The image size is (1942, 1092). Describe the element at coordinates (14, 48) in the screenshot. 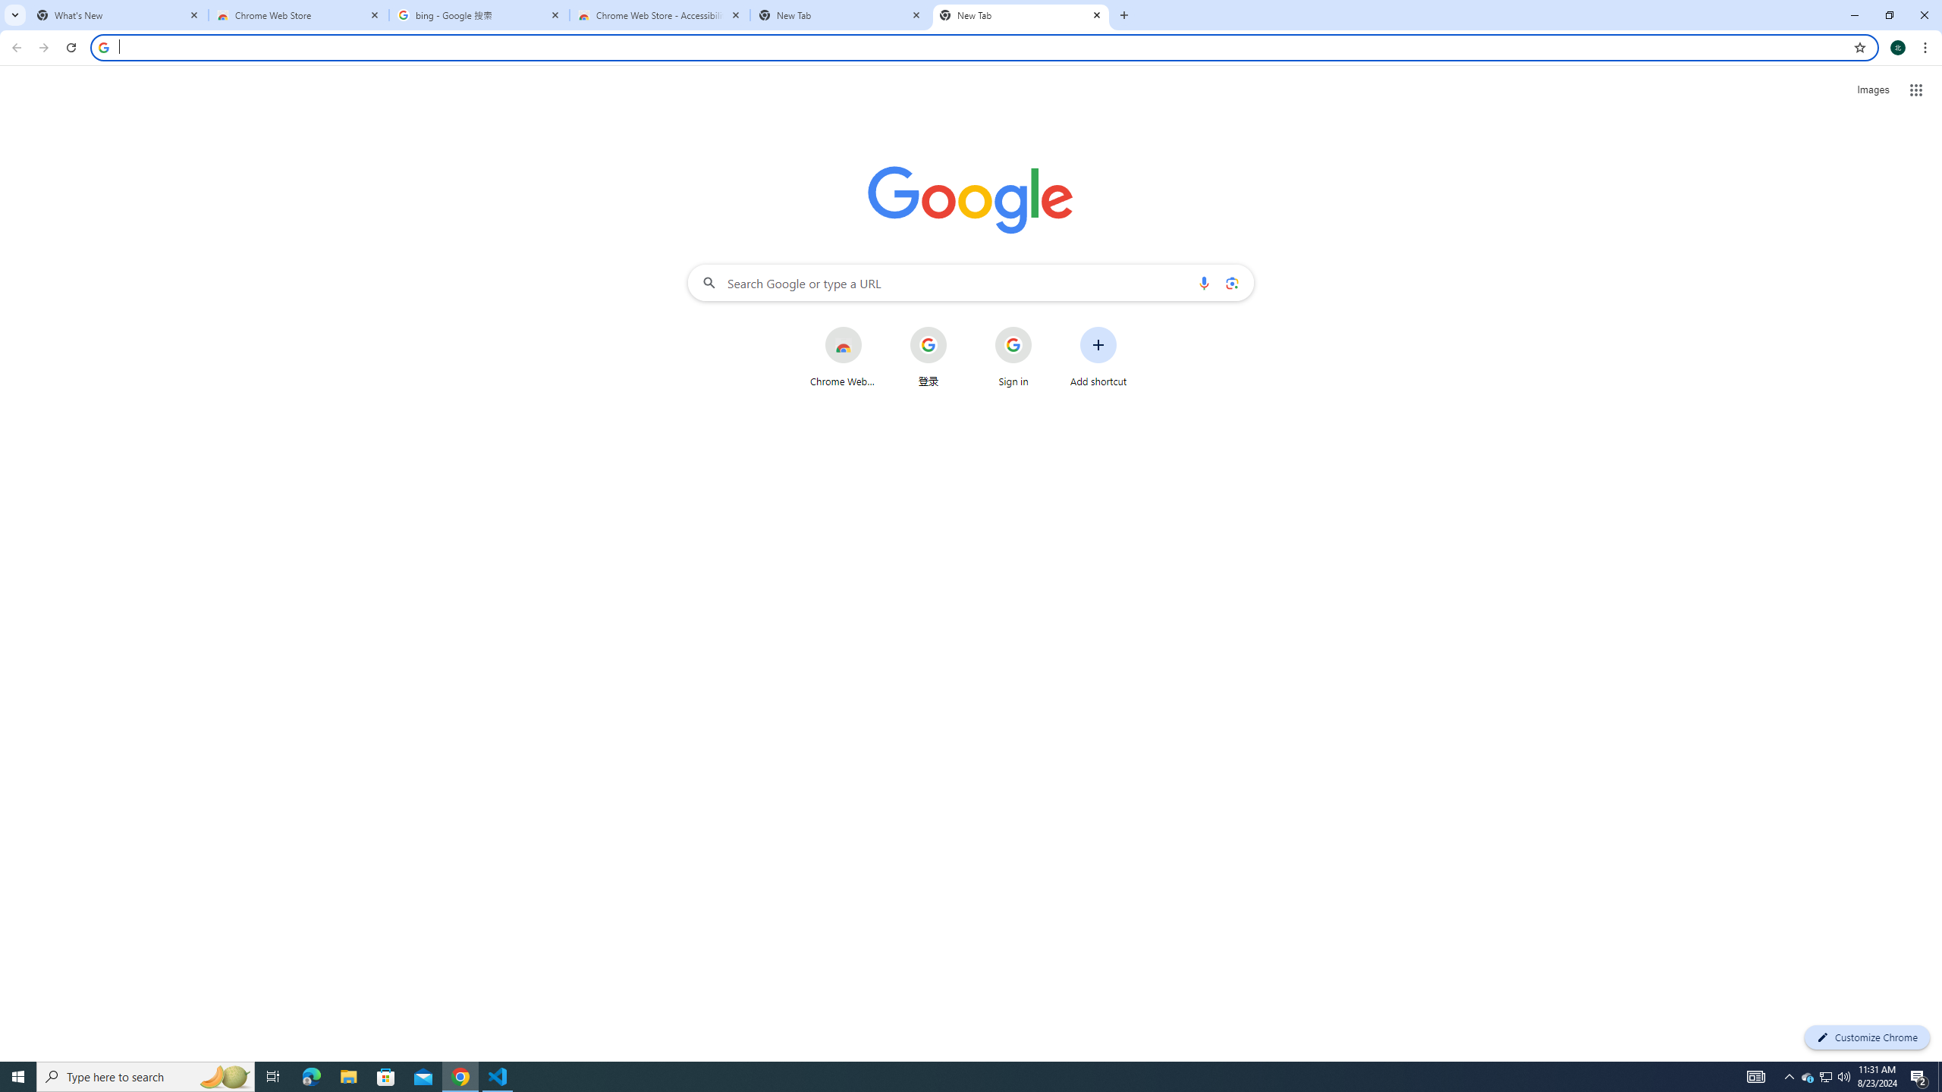

I see `Back` at that location.